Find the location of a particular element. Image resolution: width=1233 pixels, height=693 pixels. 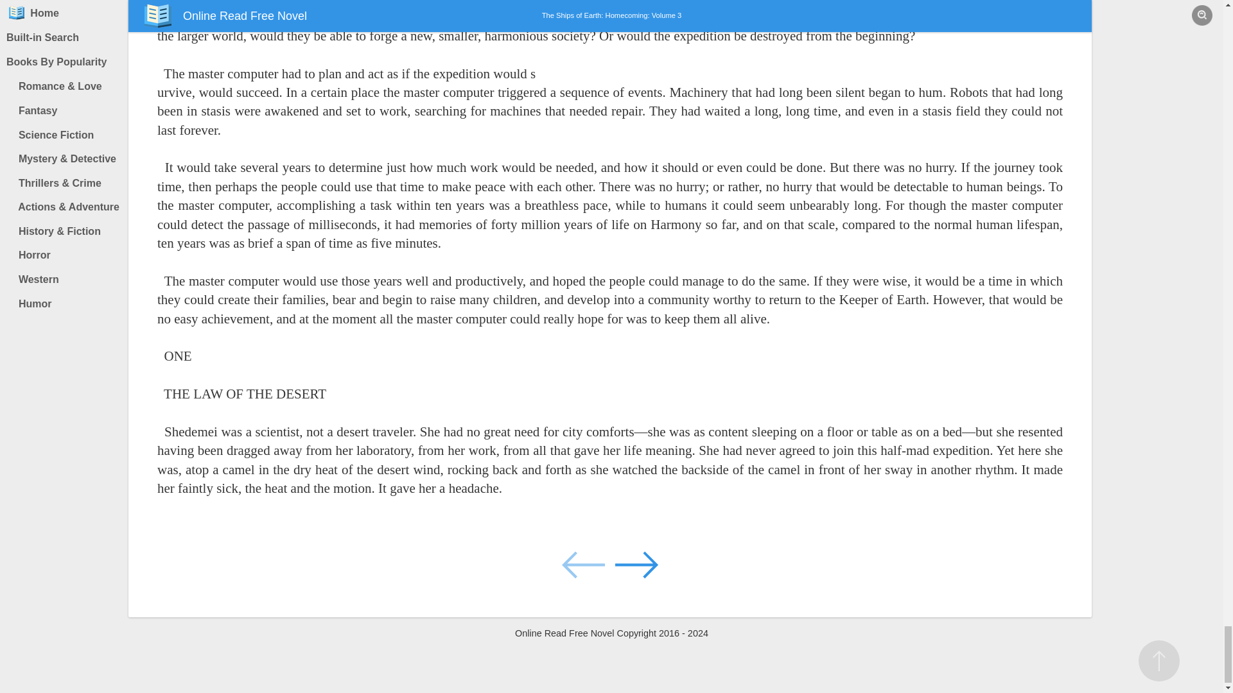

Next Page is located at coordinates (636, 563).